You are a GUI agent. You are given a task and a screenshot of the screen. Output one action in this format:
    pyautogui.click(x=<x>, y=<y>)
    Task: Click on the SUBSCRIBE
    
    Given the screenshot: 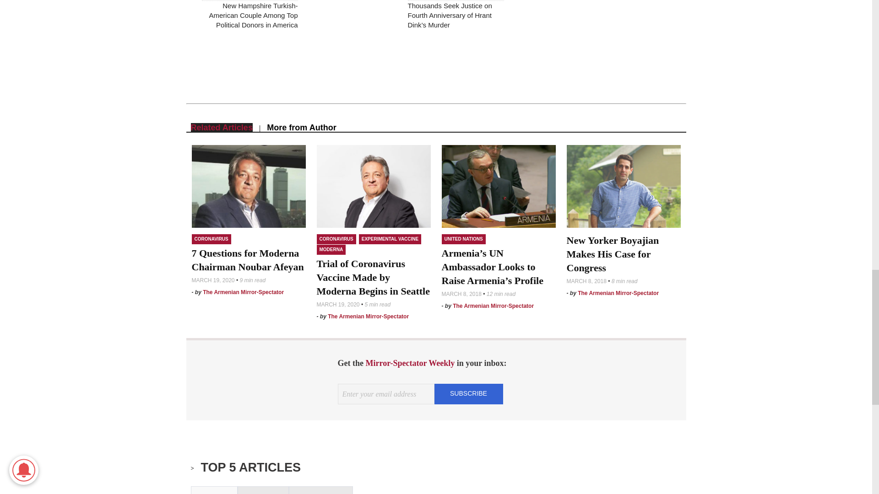 What is the action you would take?
    pyautogui.click(x=468, y=393)
    